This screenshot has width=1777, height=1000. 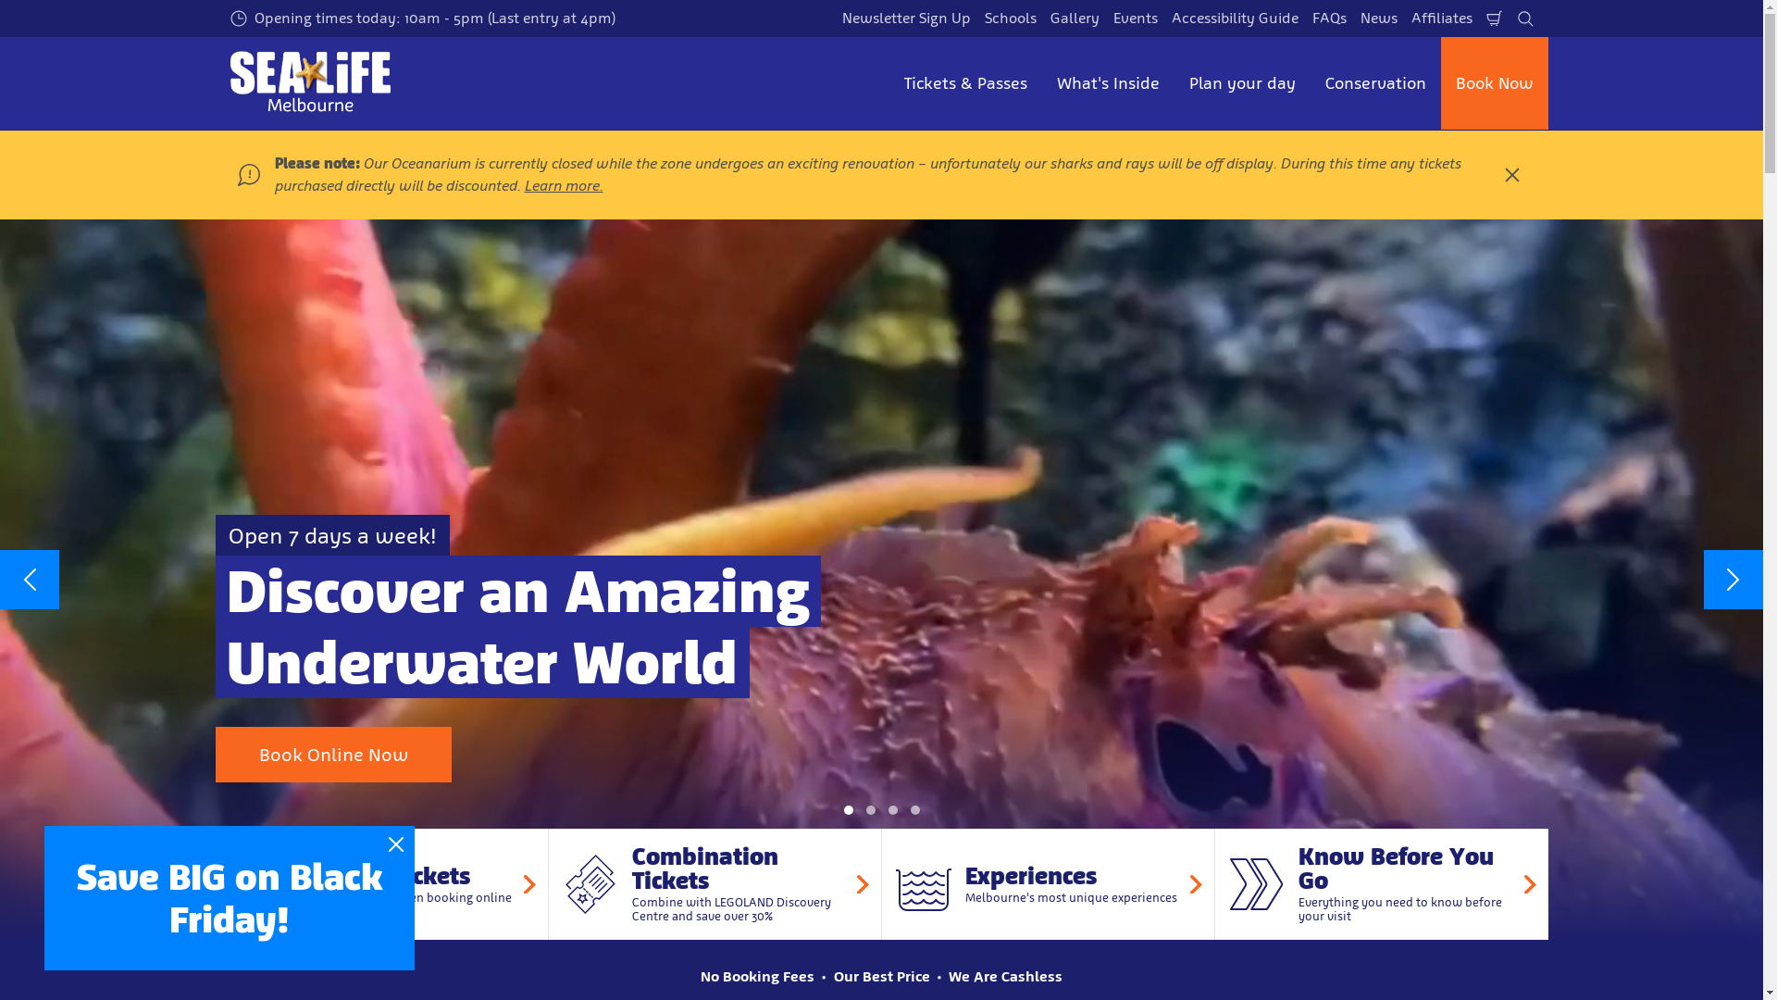 What do you see at coordinates (892, 810) in the screenshot?
I see `Go to slide 3` at bounding box center [892, 810].